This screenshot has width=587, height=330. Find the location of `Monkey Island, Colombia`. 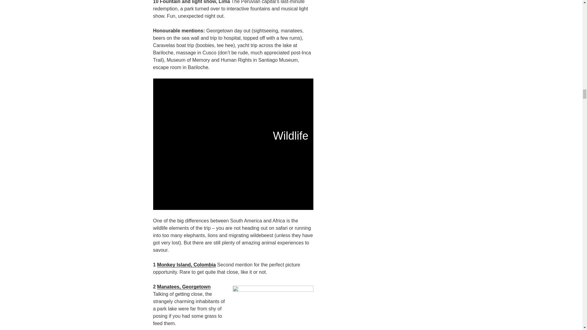

Monkey Island, Colombia is located at coordinates (186, 265).